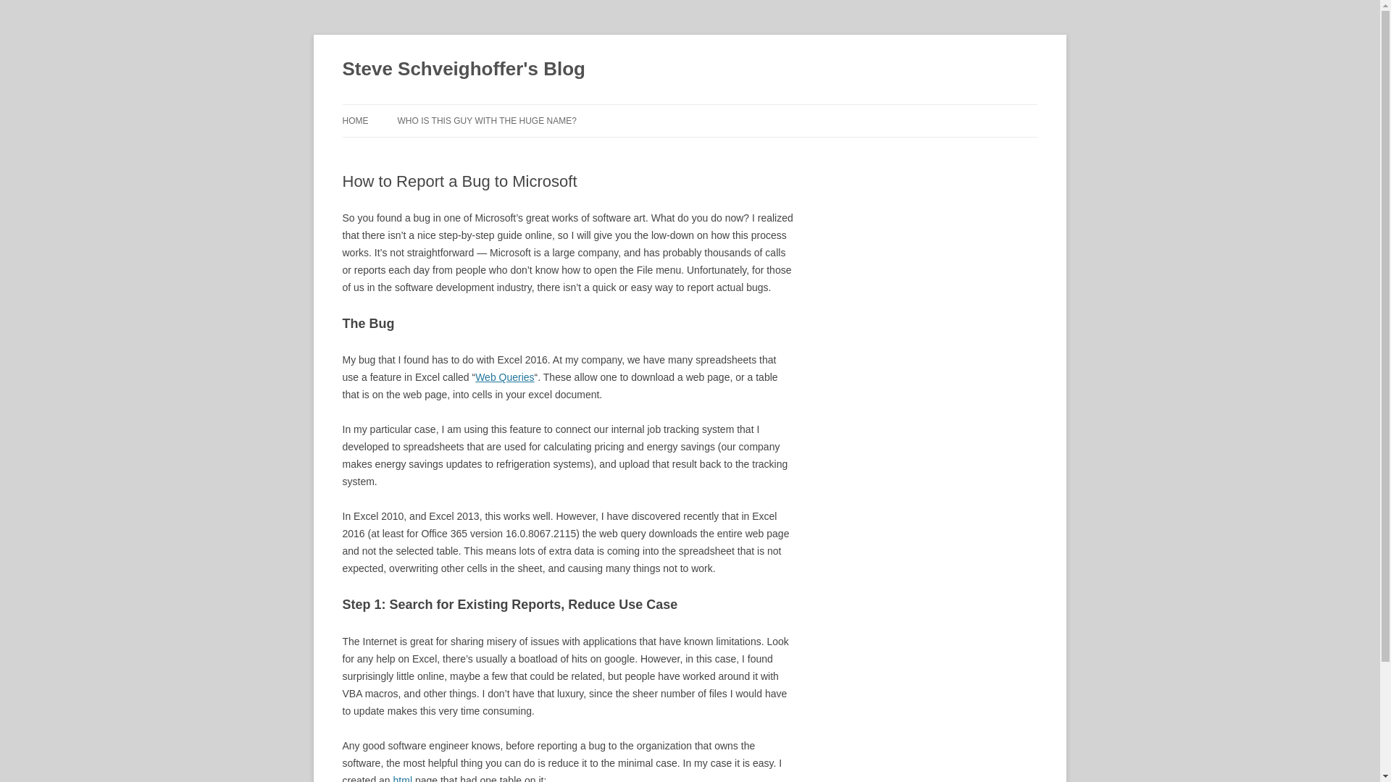  Describe the element at coordinates (403, 778) in the screenshot. I see `html` at that location.